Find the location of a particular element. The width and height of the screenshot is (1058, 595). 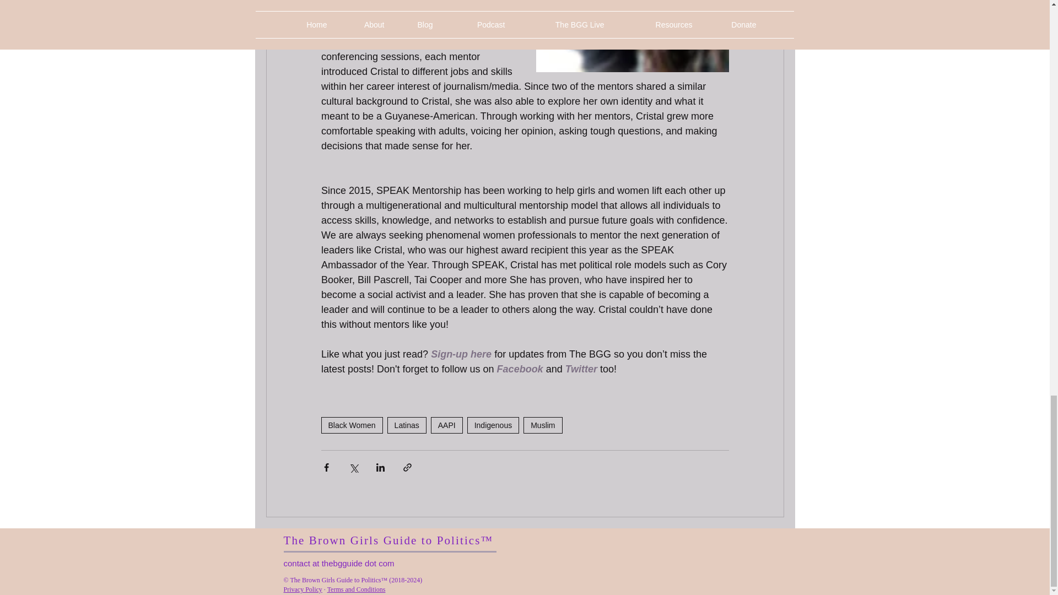

Indigenous is located at coordinates (493, 425).